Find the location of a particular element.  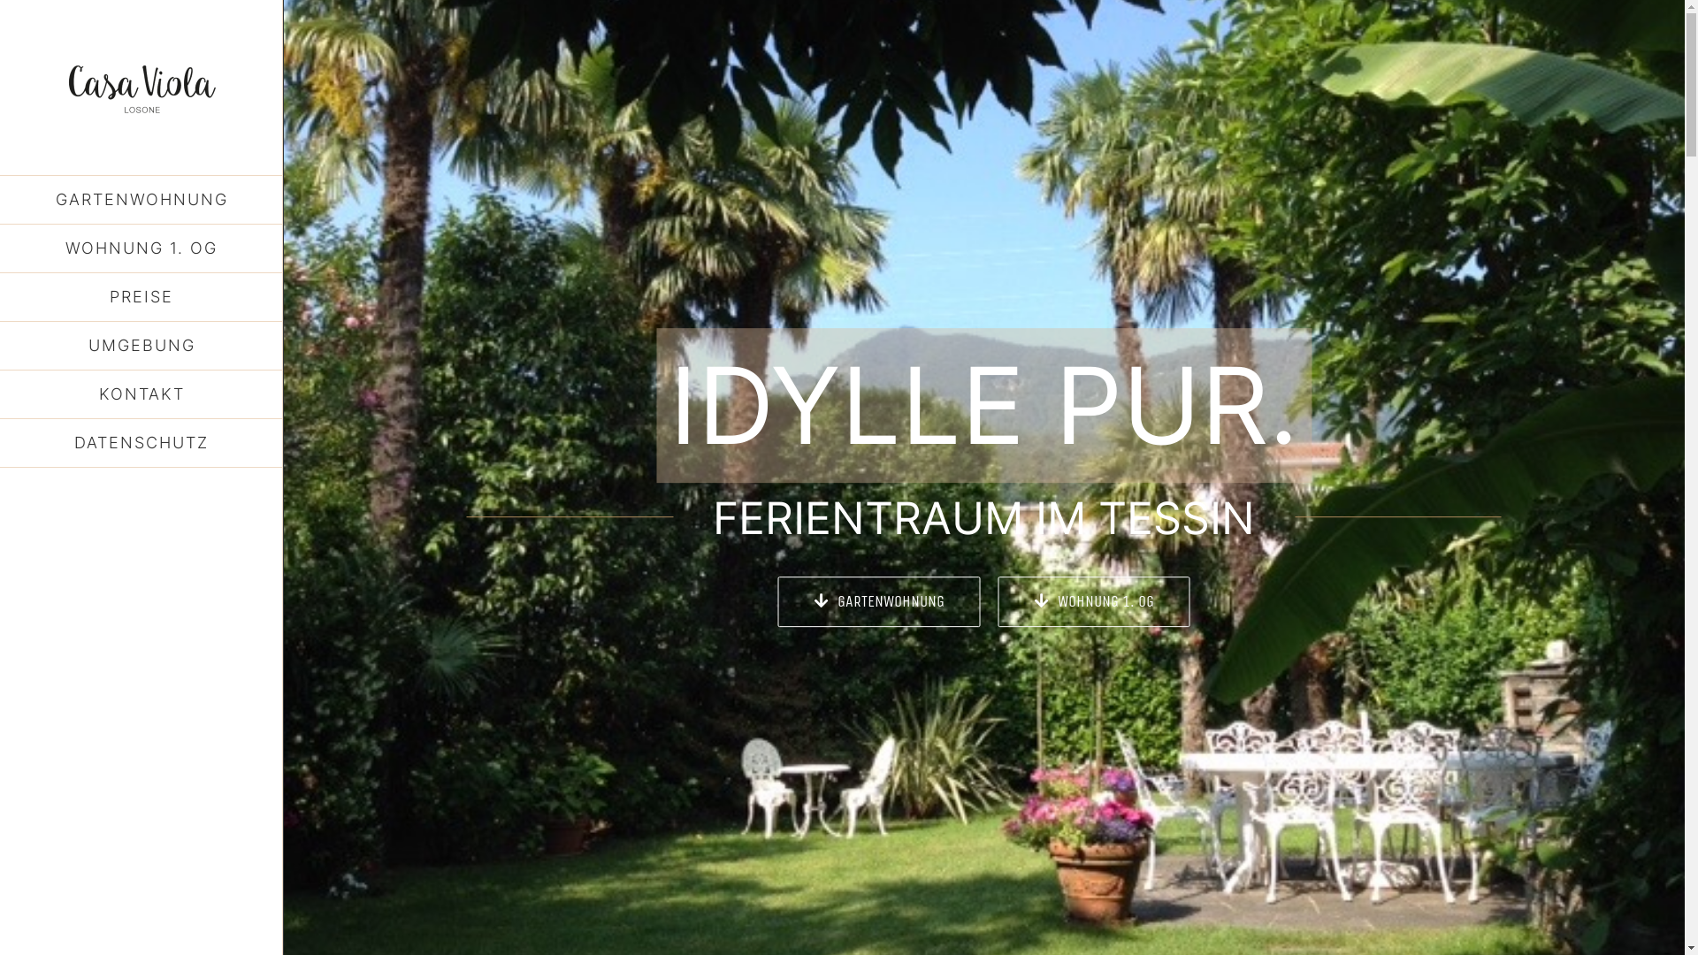

DATENSCHUTZ is located at coordinates (141, 444).